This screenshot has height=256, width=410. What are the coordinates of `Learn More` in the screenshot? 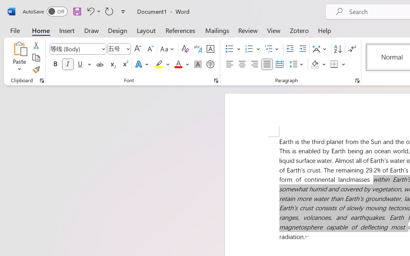 It's located at (207, 36).